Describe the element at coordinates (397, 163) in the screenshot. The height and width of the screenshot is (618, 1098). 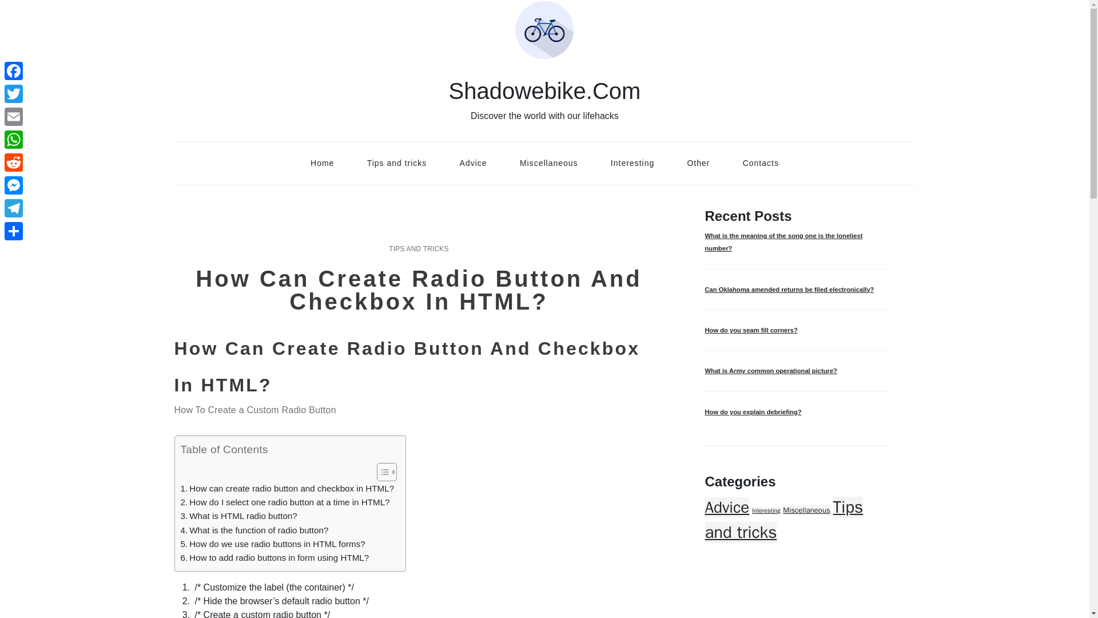
I see `Tips and tricks` at that location.